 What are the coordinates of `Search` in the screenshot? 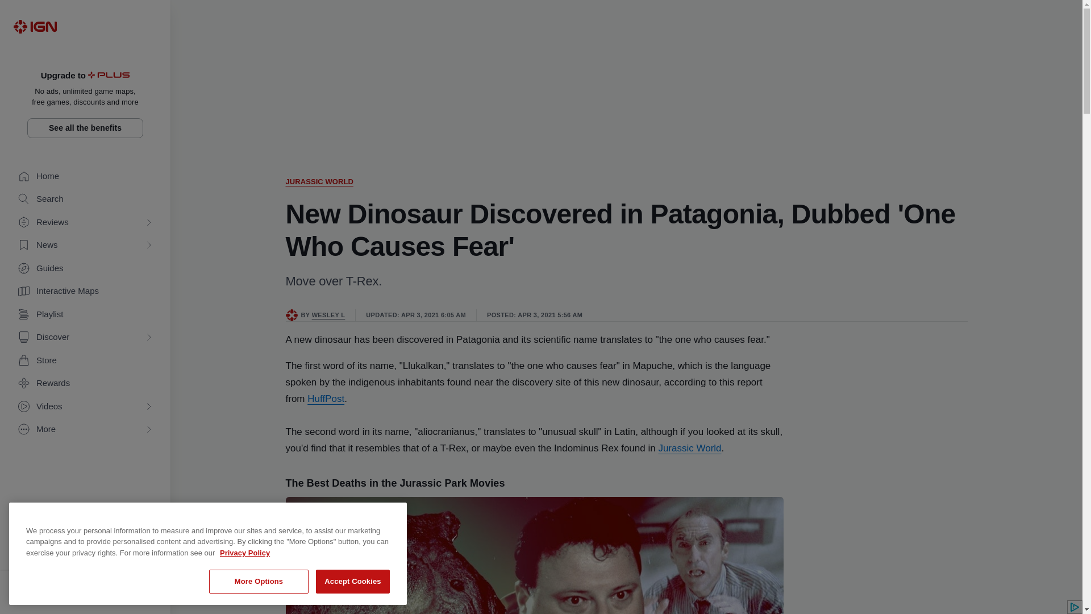 It's located at (85, 199).